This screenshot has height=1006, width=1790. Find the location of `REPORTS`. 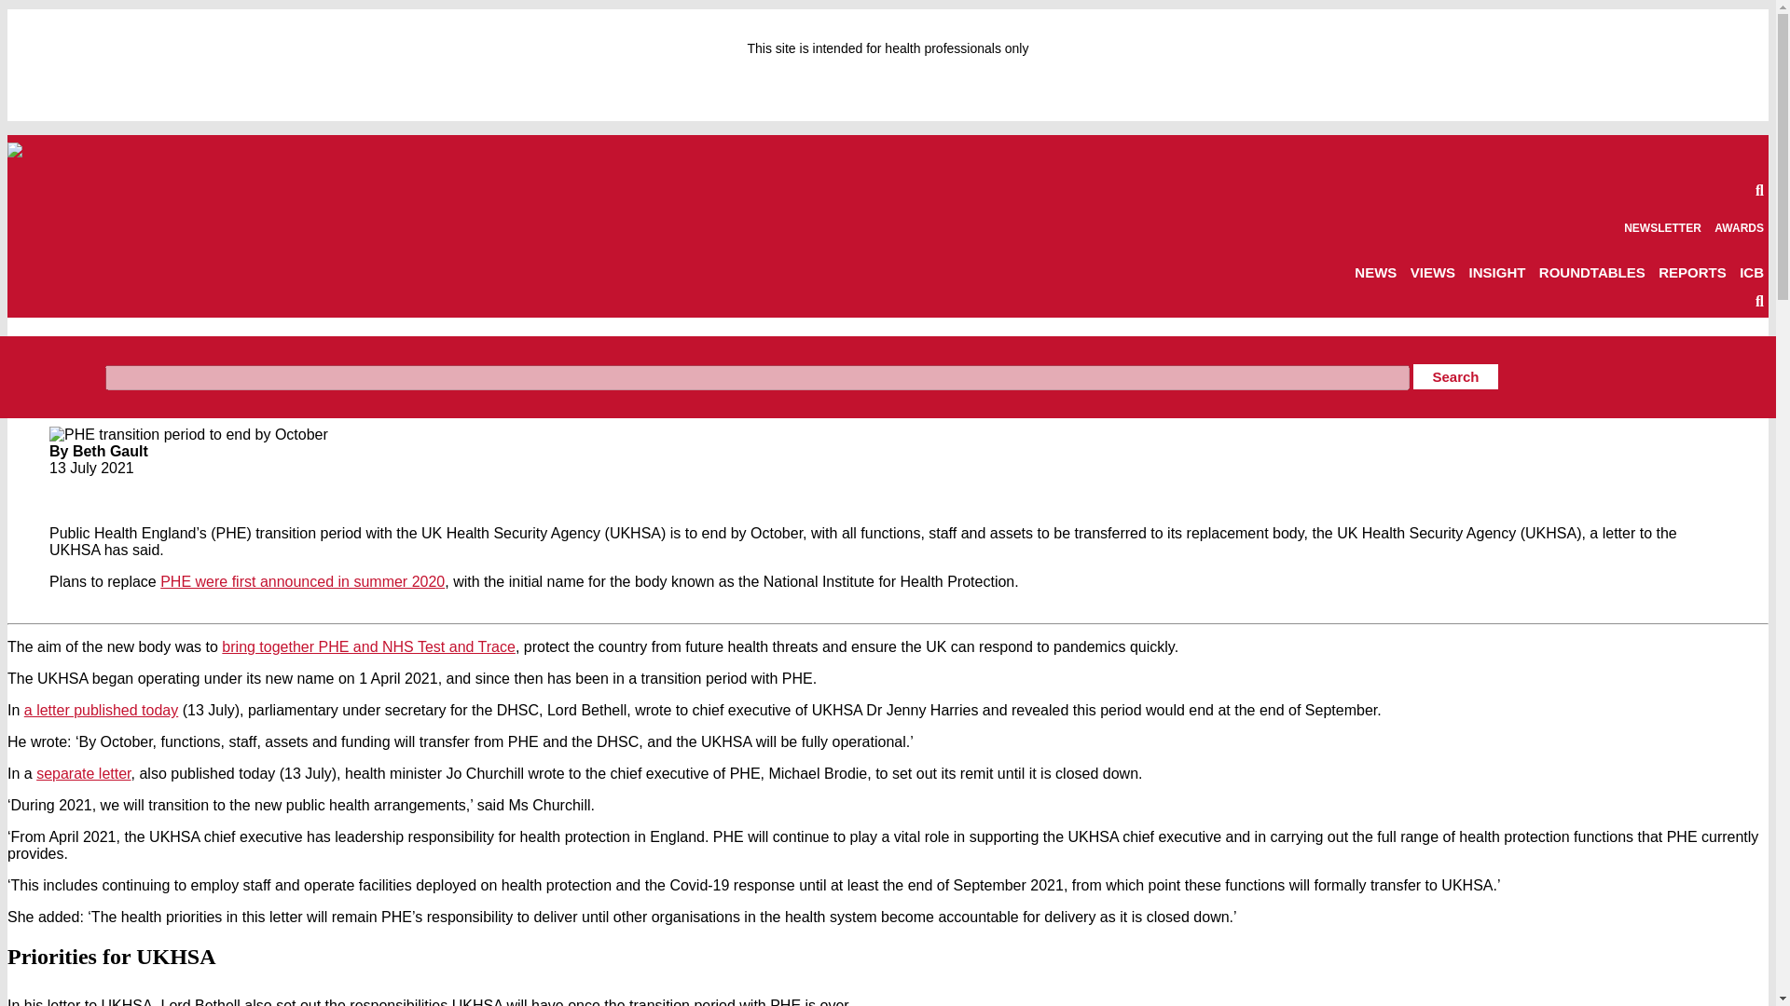

REPORTS is located at coordinates (1693, 272).